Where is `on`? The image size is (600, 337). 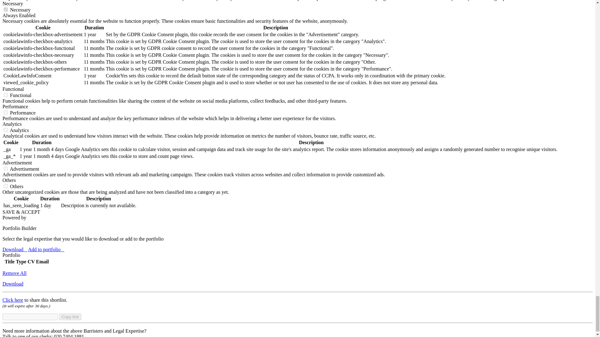 on is located at coordinates (6, 9).